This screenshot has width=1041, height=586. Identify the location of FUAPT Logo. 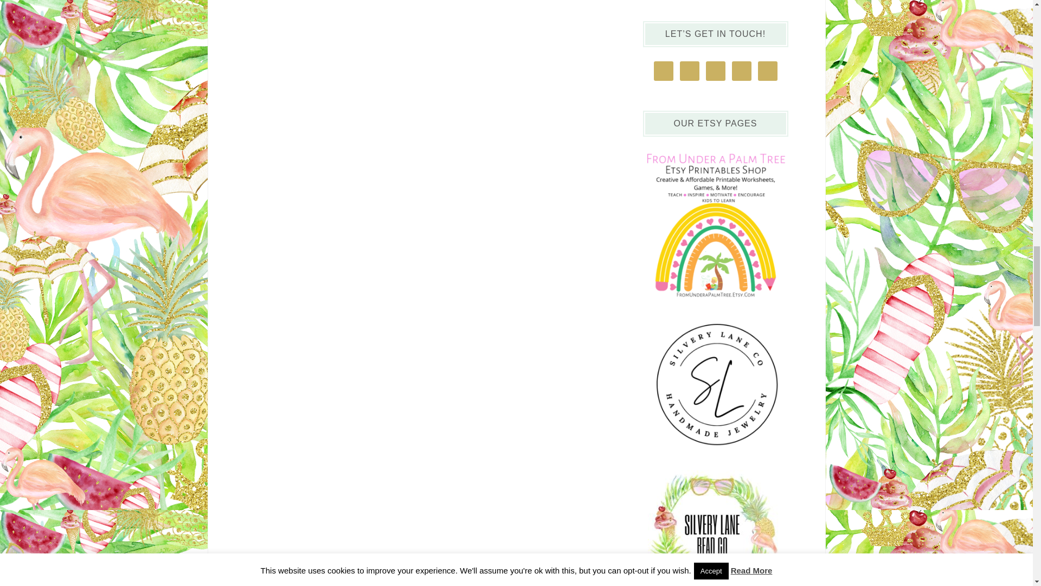
(716, 302).